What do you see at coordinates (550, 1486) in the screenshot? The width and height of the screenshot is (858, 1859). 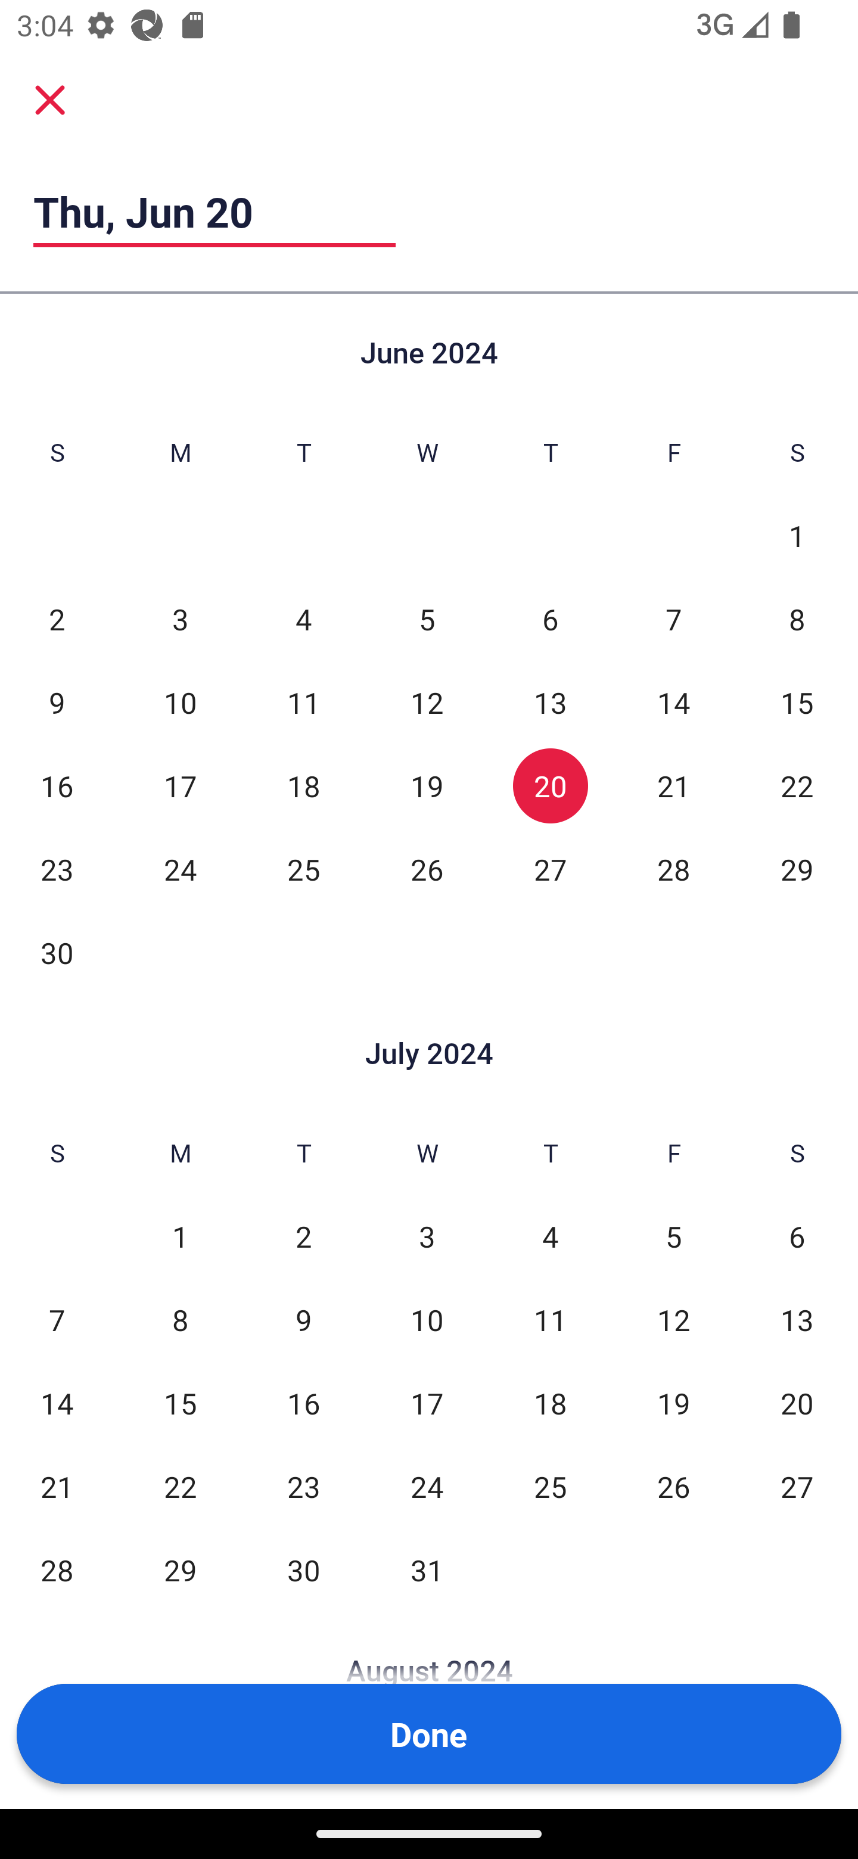 I see `25 Thu, Jul 25, Not Selected` at bounding box center [550, 1486].